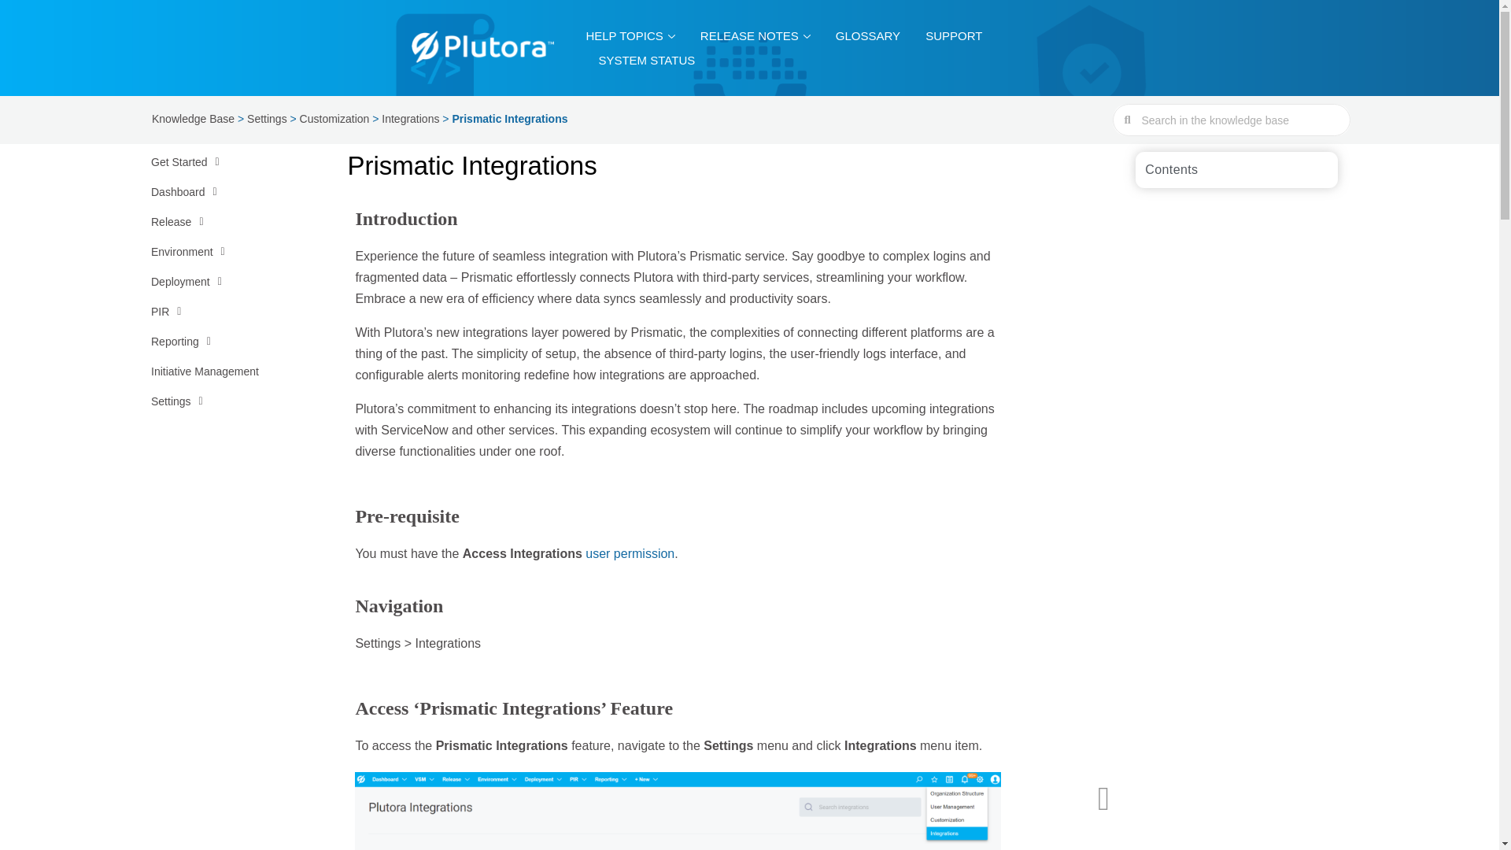 The height and width of the screenshot is (850, 1511). I want to click on Settings, so click(267, 118).